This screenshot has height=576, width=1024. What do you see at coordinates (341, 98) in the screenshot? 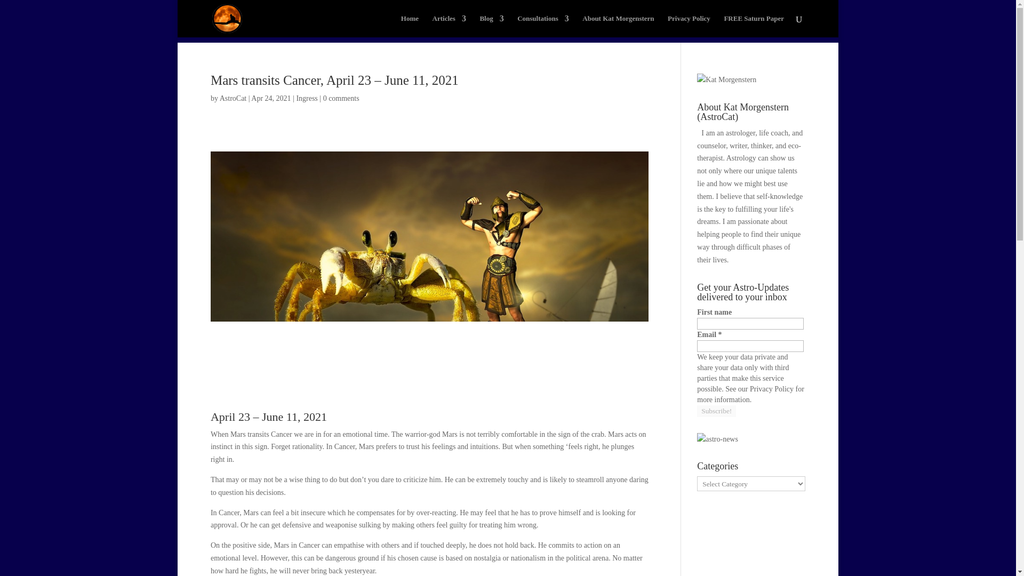
I see `0 comments` at bounding box center [341, 98].